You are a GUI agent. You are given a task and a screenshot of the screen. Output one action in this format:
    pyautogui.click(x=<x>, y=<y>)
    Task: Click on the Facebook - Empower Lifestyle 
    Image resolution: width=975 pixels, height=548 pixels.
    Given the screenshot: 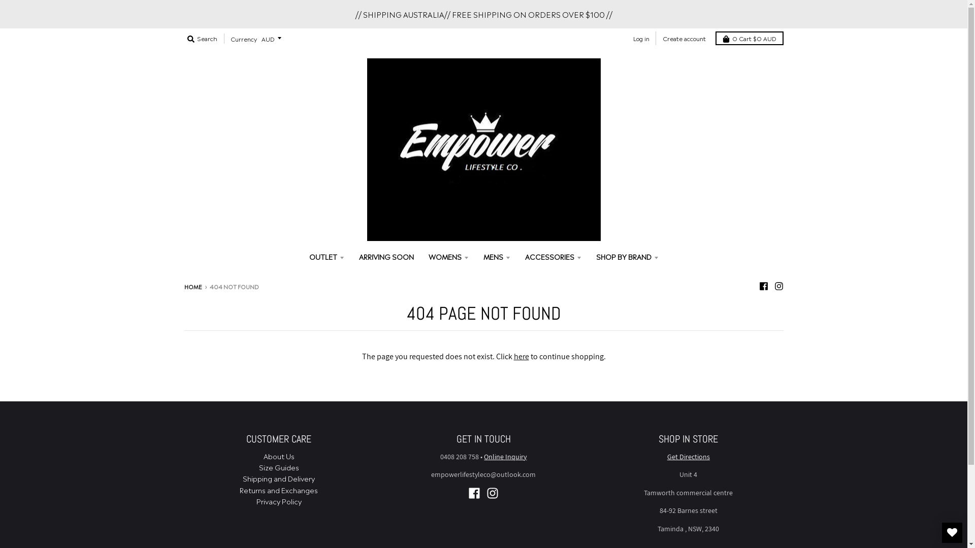 What is the action you would take?
    pyautogui.click(x=474, y=493)
    